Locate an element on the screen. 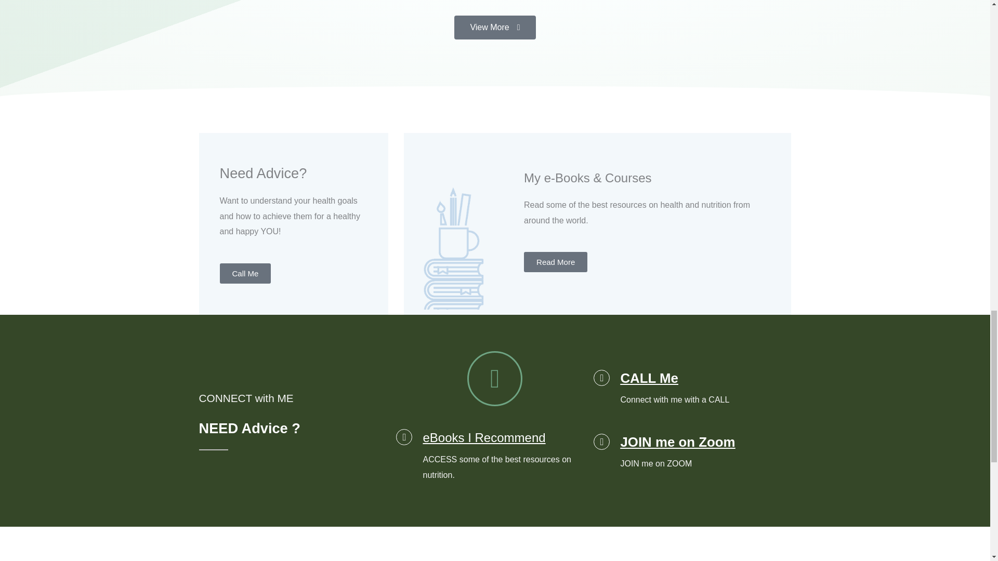 The width and height of the screenshot is (998, 561). Call Me is located at coordinates (245, 273).